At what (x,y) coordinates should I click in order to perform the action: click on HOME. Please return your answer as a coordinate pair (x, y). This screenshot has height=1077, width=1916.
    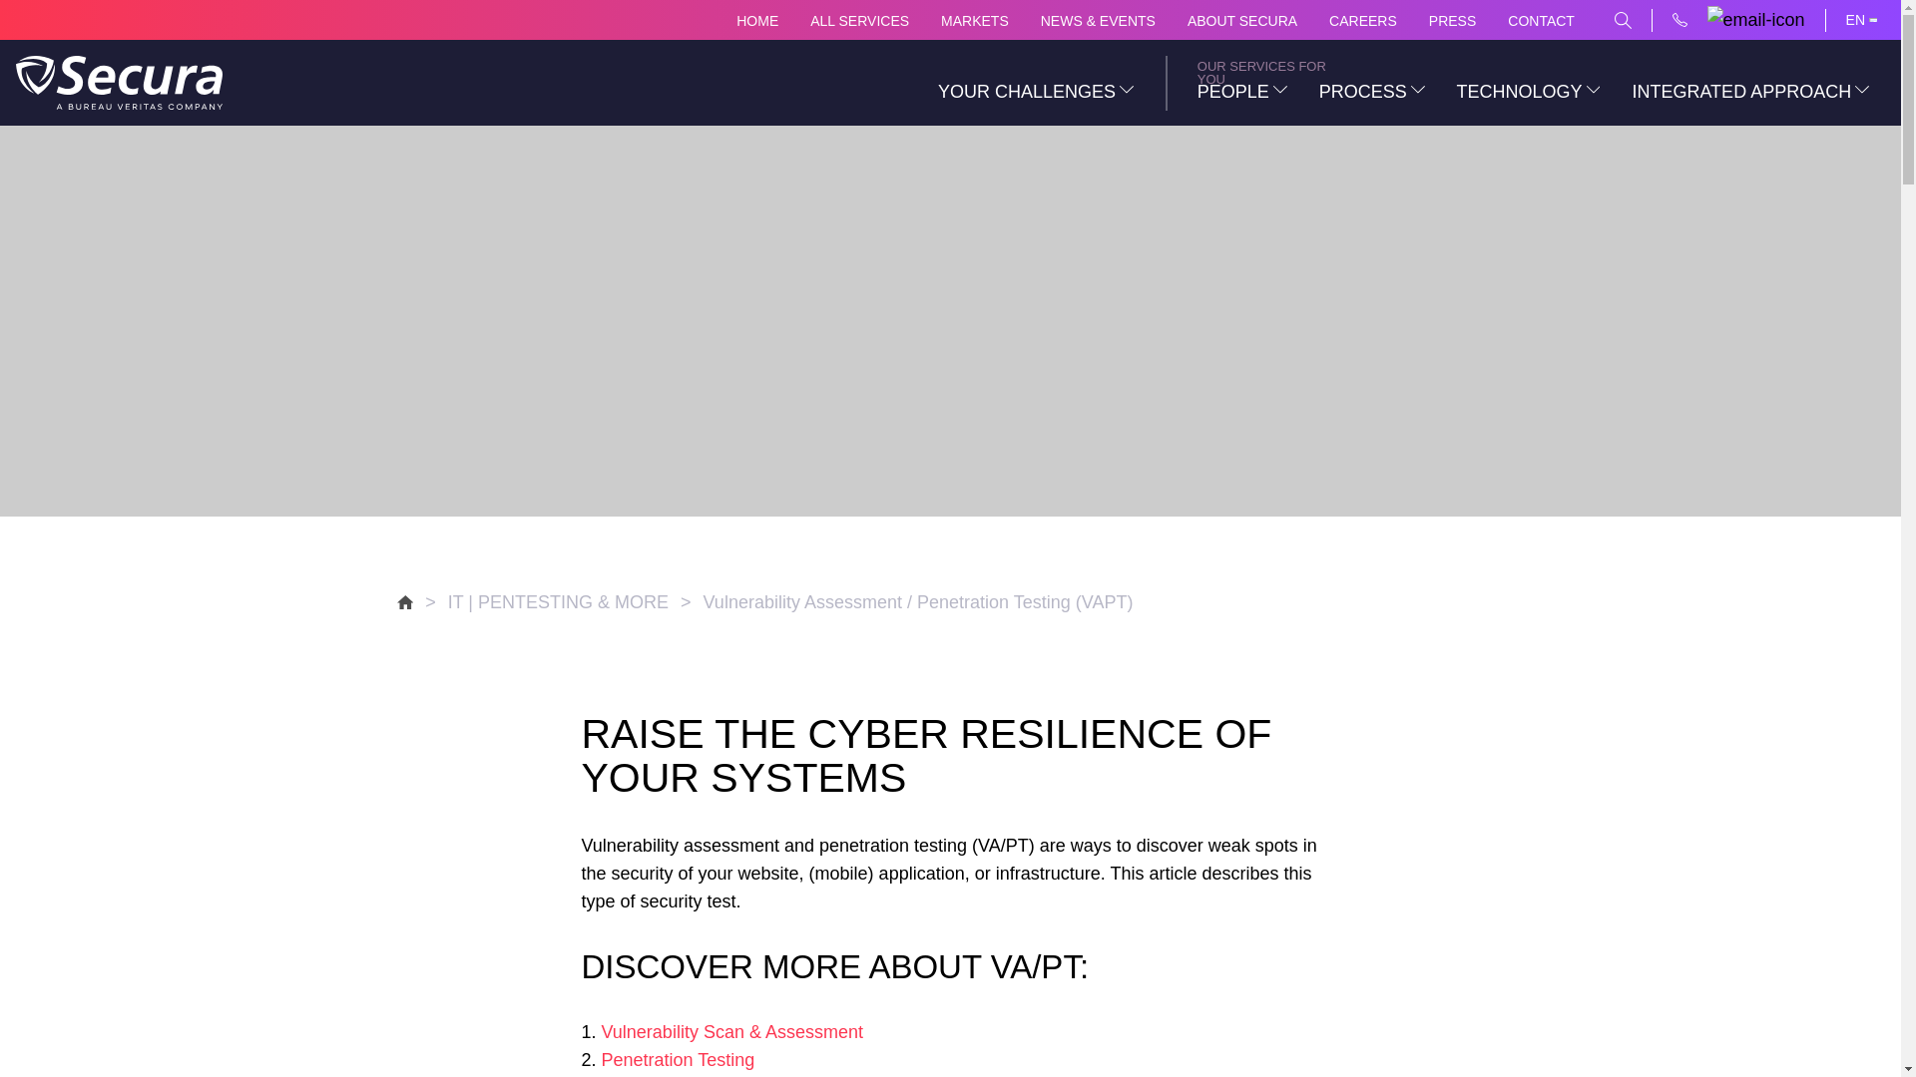
    Looking at the image, I should click on (756, 20).